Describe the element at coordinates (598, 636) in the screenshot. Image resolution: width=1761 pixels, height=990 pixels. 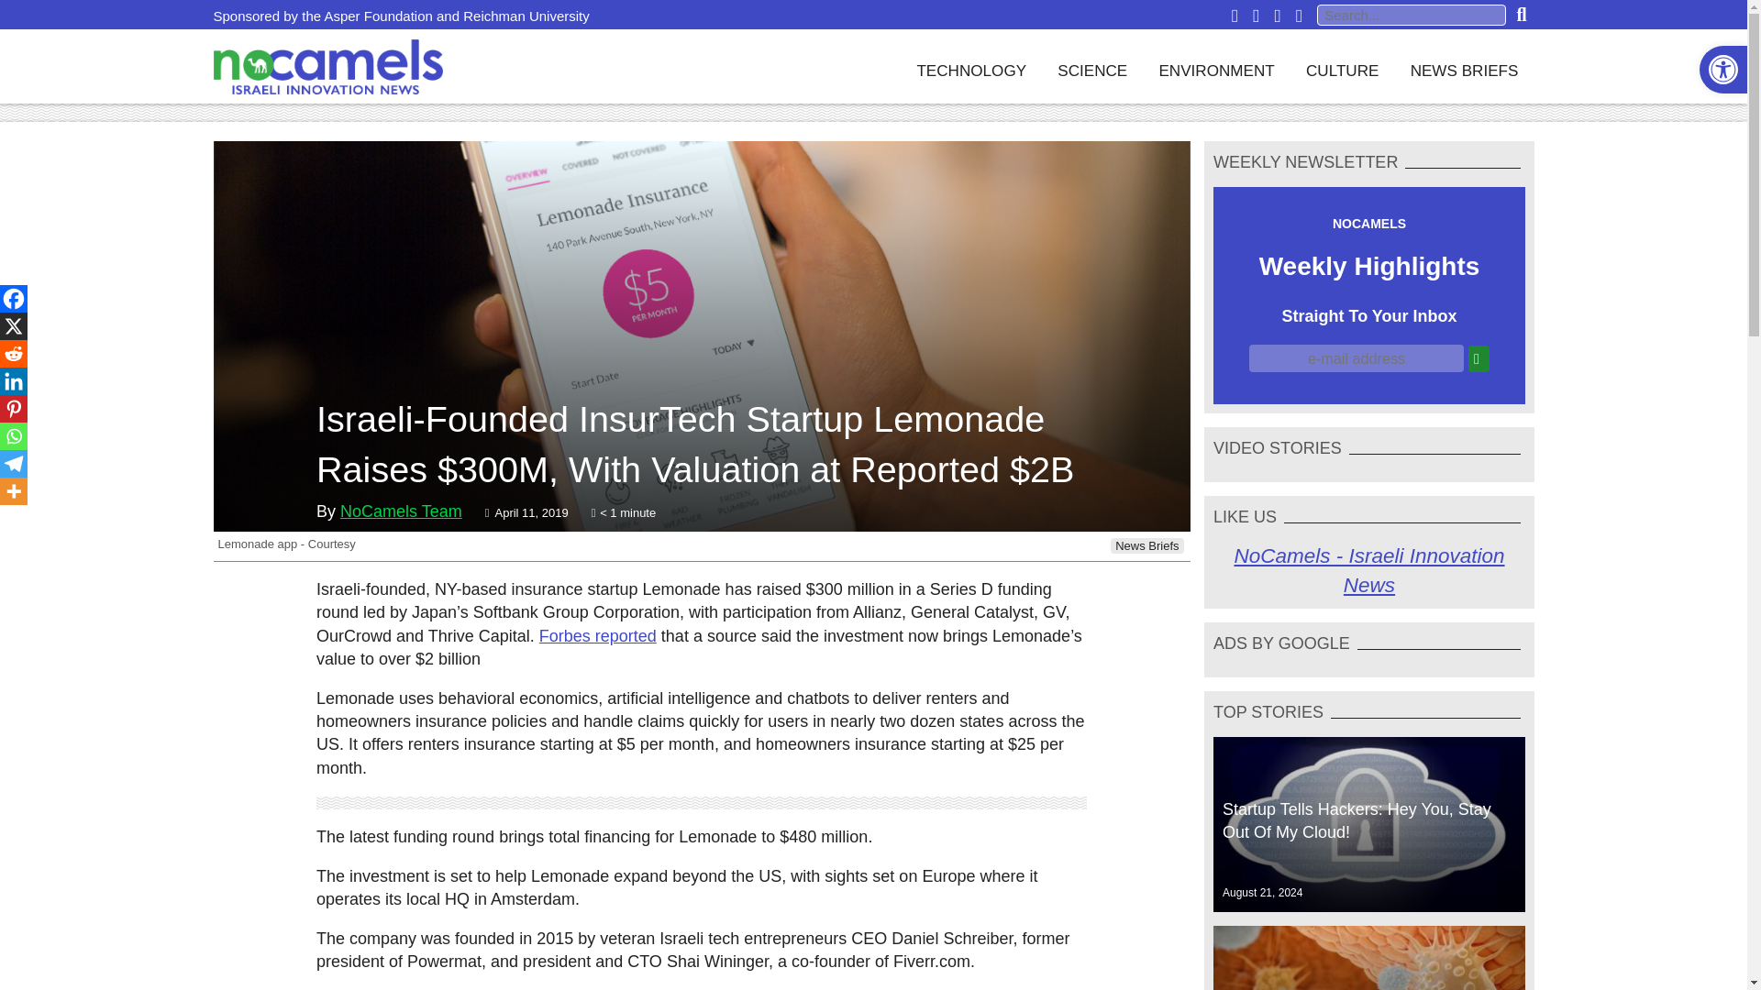
I see `Forbes reported` at that location.